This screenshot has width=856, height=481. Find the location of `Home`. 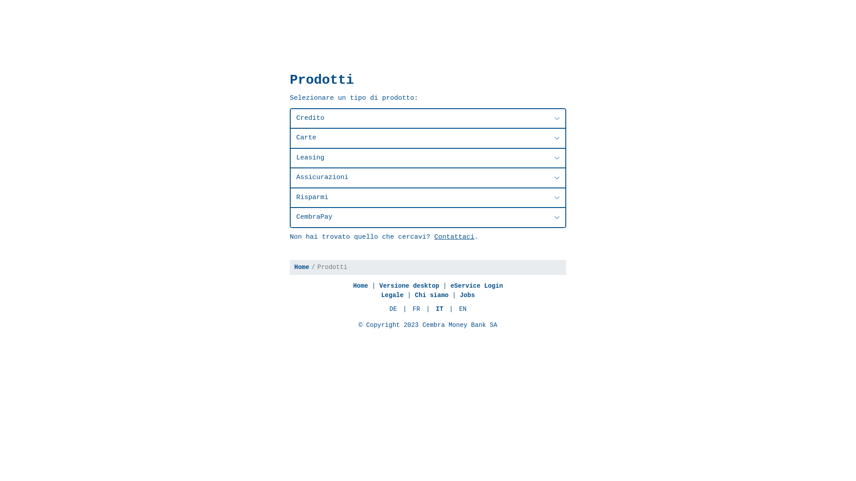

Home is located at coordinates (361, 286).